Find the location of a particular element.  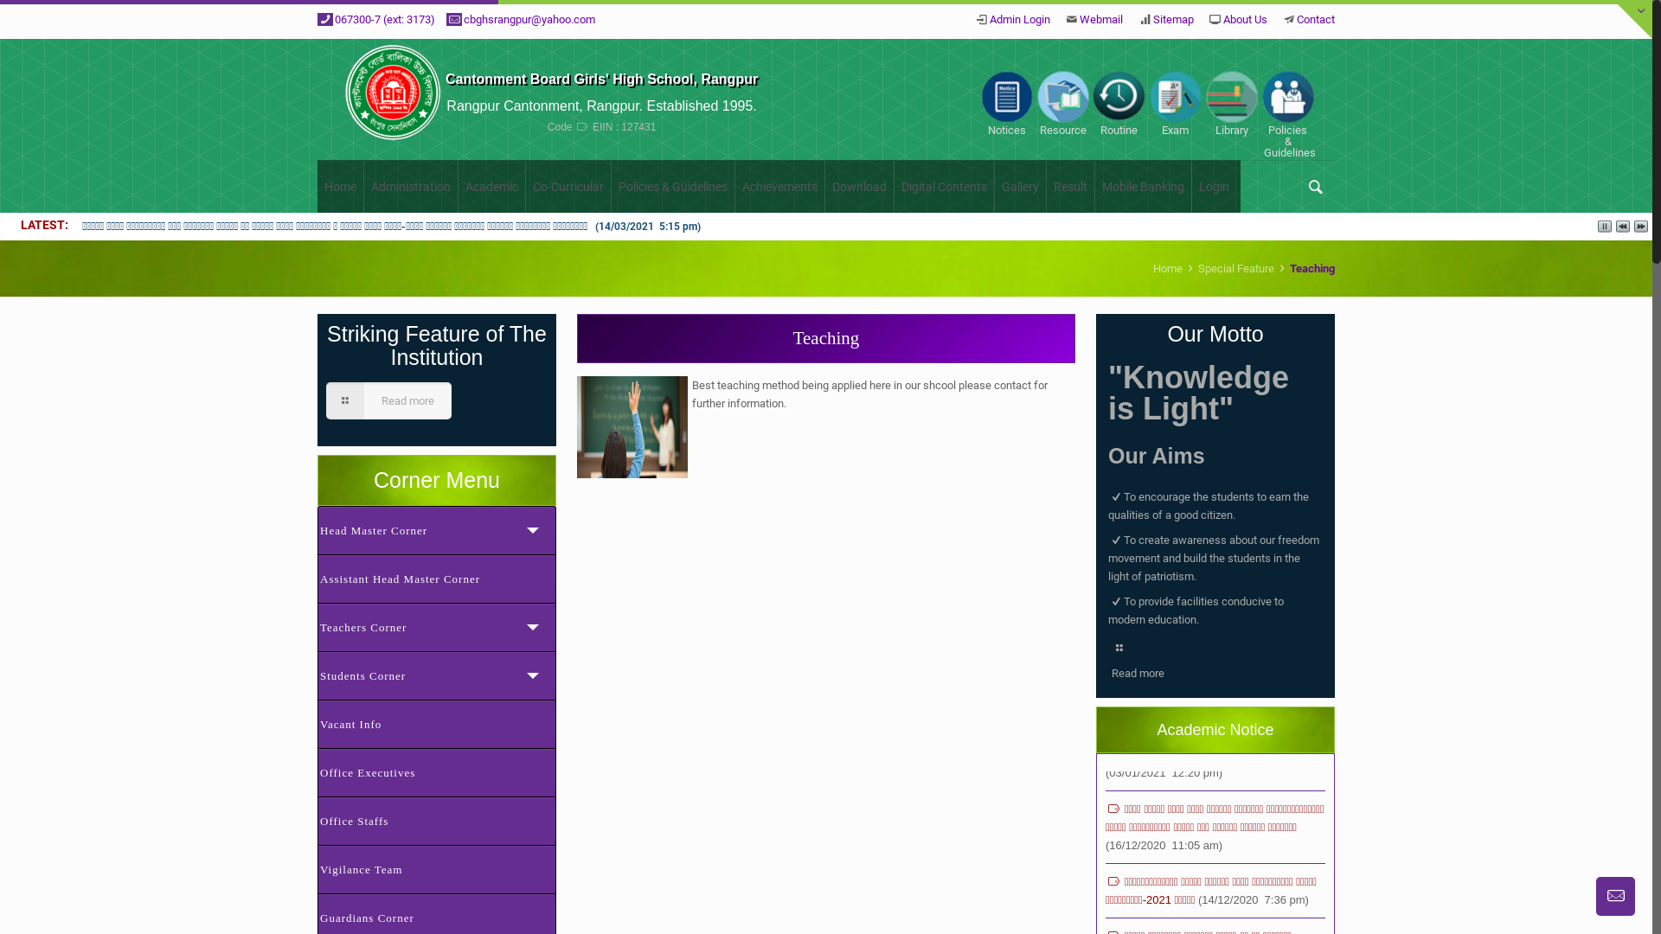

Students Corner is located at coordinates (437, 675).